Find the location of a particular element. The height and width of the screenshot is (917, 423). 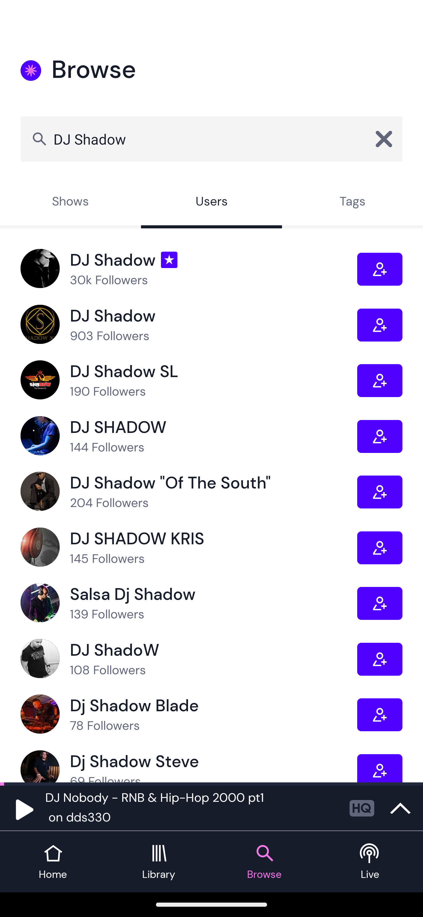

Users is located at coordinates (211, 203).